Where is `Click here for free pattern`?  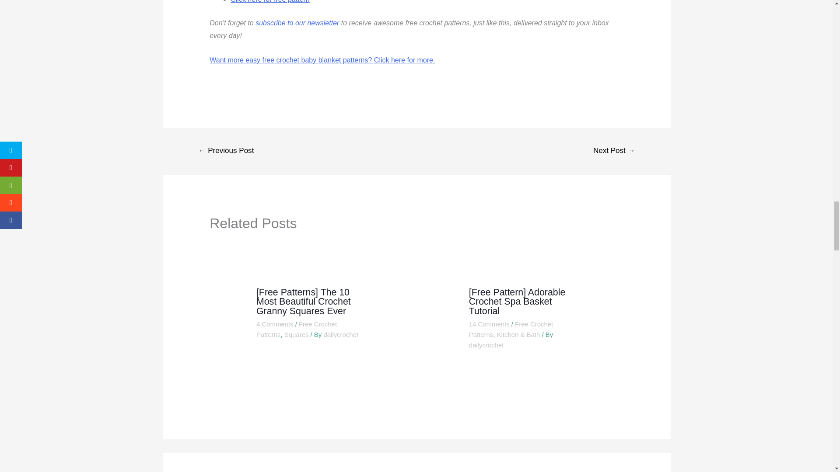
Click here for free pattern is located at coordinates (270, 1).